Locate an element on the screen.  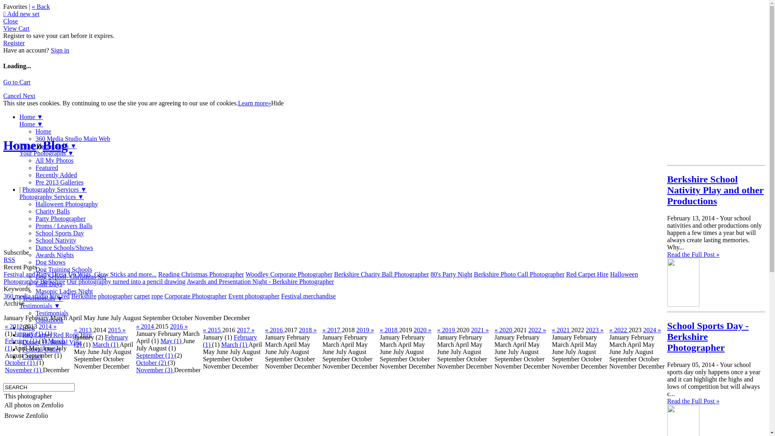
Party Photographer is located at coordinates (61, 219).